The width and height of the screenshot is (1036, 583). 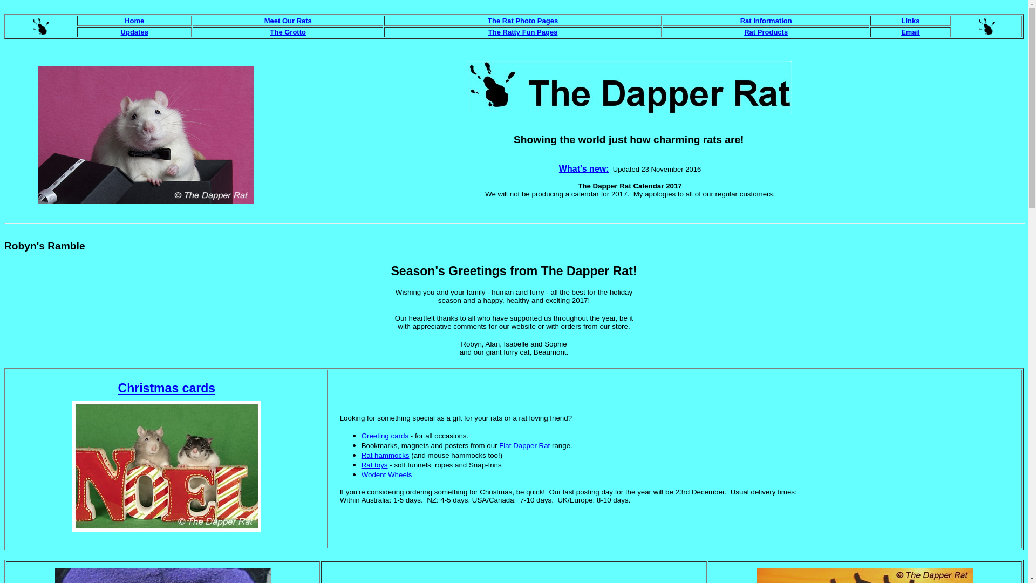 What do you see at coordinates (584, 168) in the screenshot?
I see `What's new:` at bounding box center [584, 168].